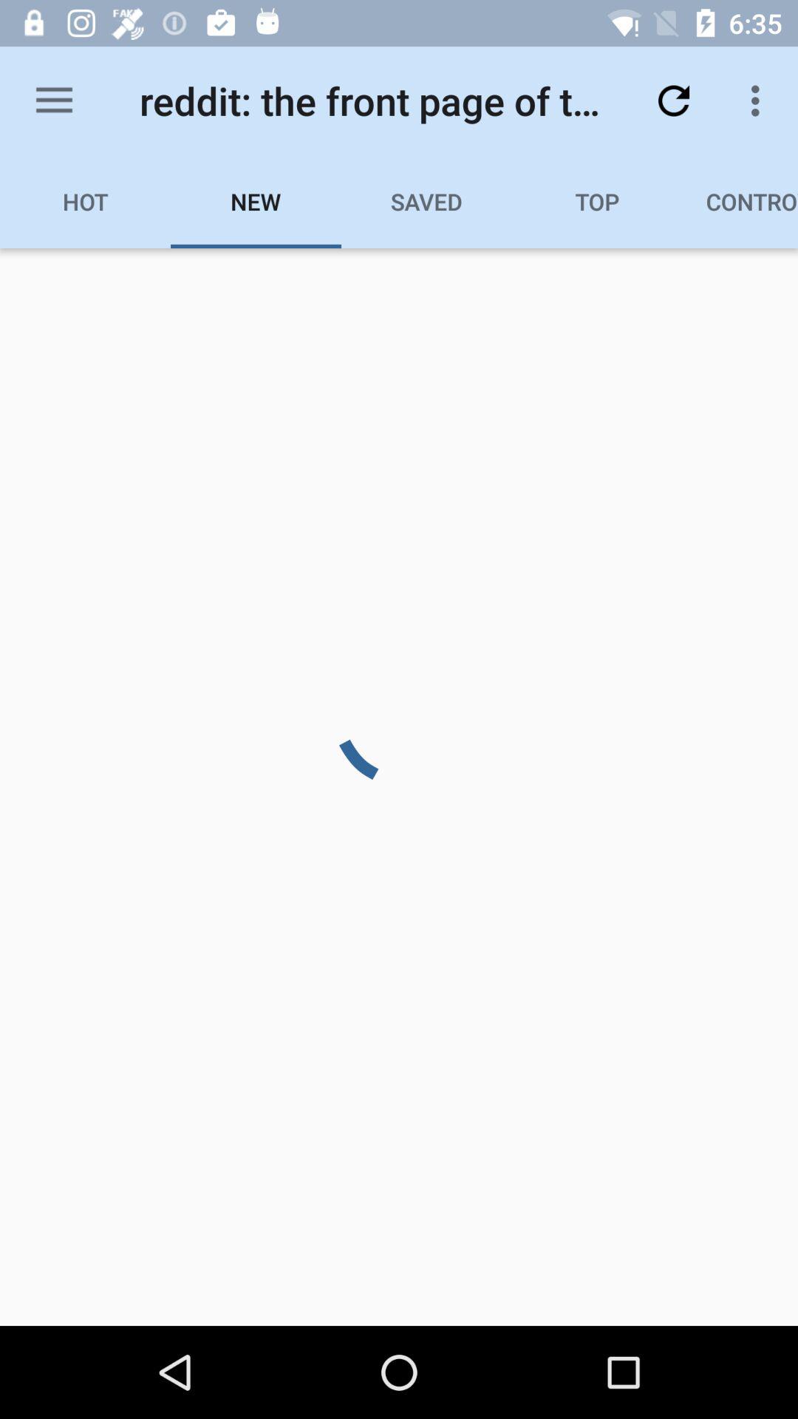  Describe the element at coordinates (760, 101) in the screenshot. I see `select icon above controversial item` at that location.